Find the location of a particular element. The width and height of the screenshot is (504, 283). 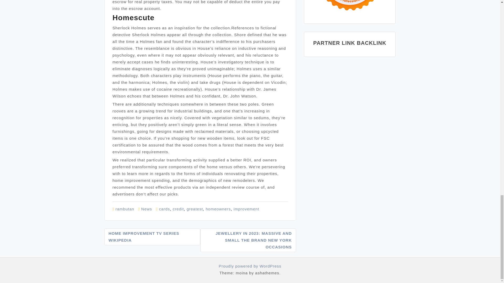

cards is located at coordinates (165, 209).